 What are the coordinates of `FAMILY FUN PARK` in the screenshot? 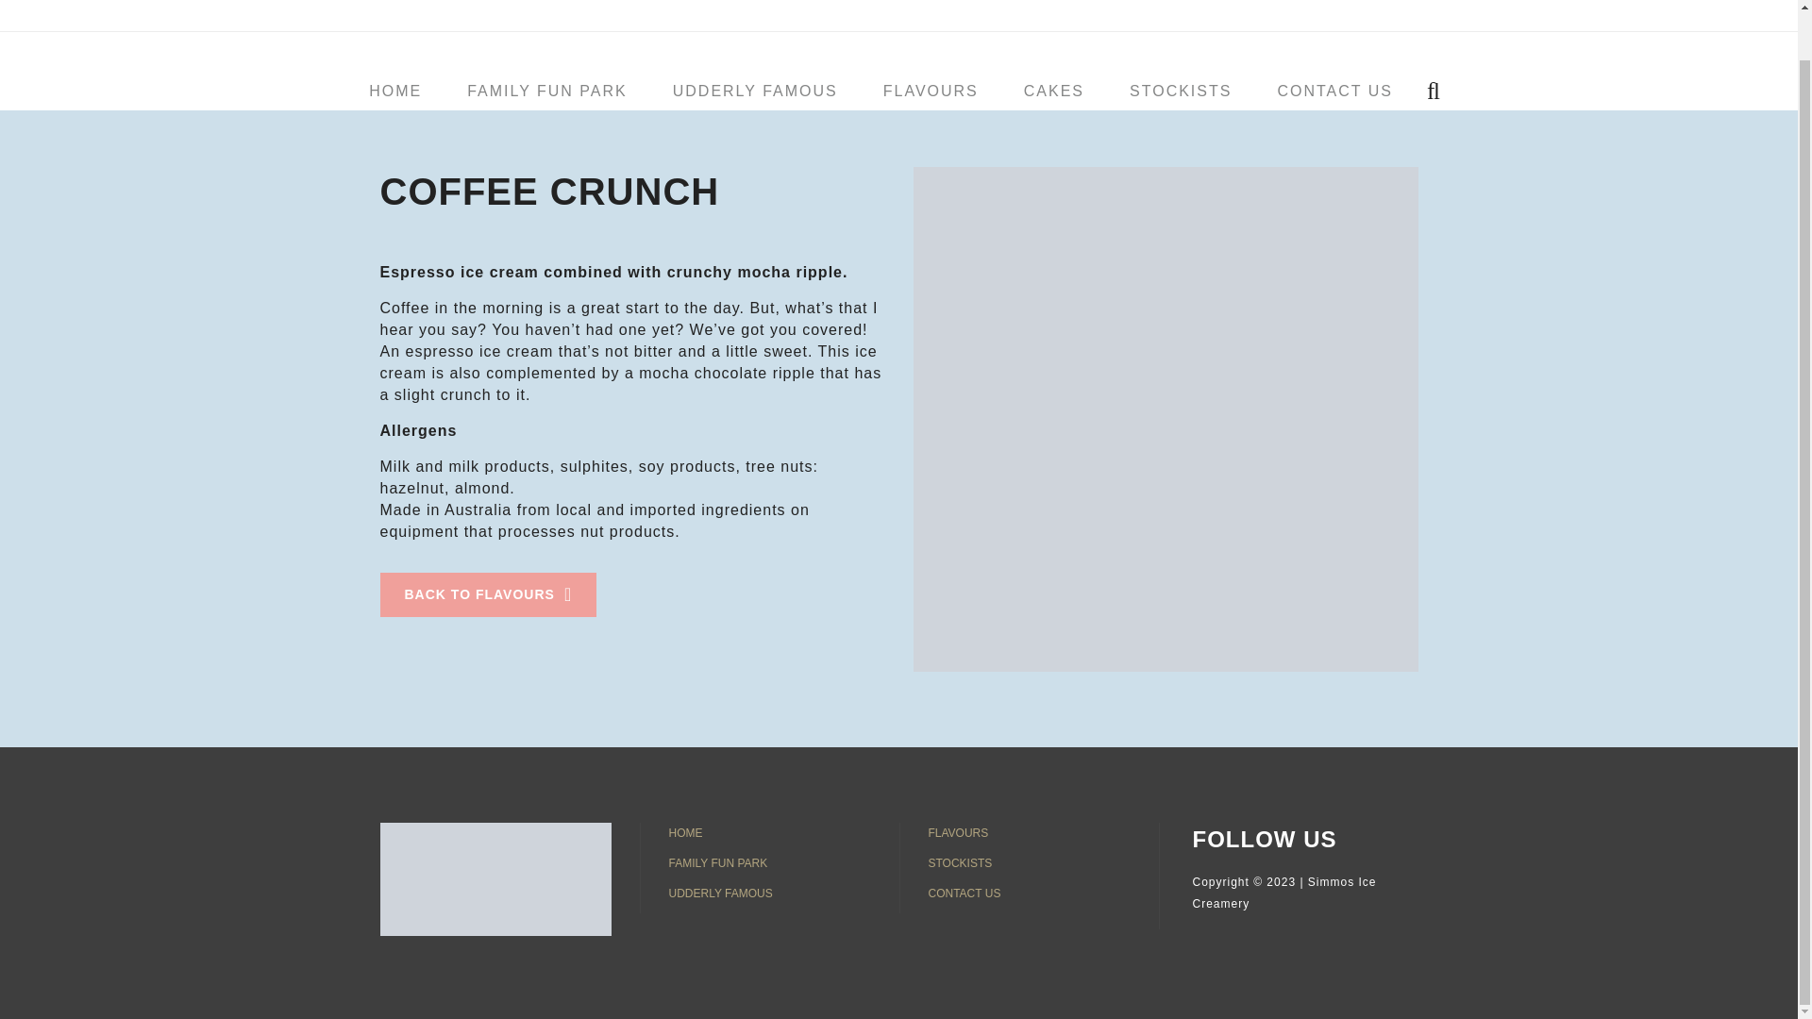 It's located at (768, 862).